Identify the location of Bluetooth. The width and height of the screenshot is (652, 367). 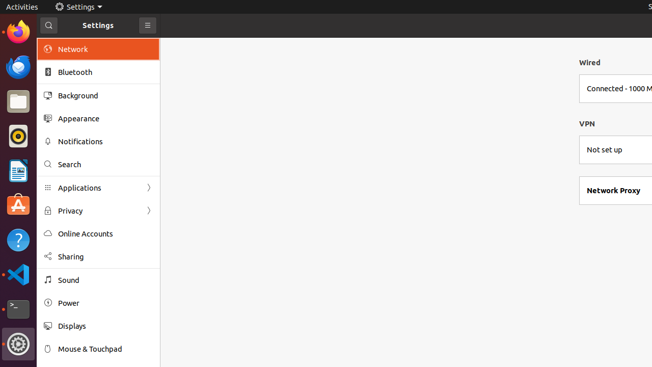
(105, 72).